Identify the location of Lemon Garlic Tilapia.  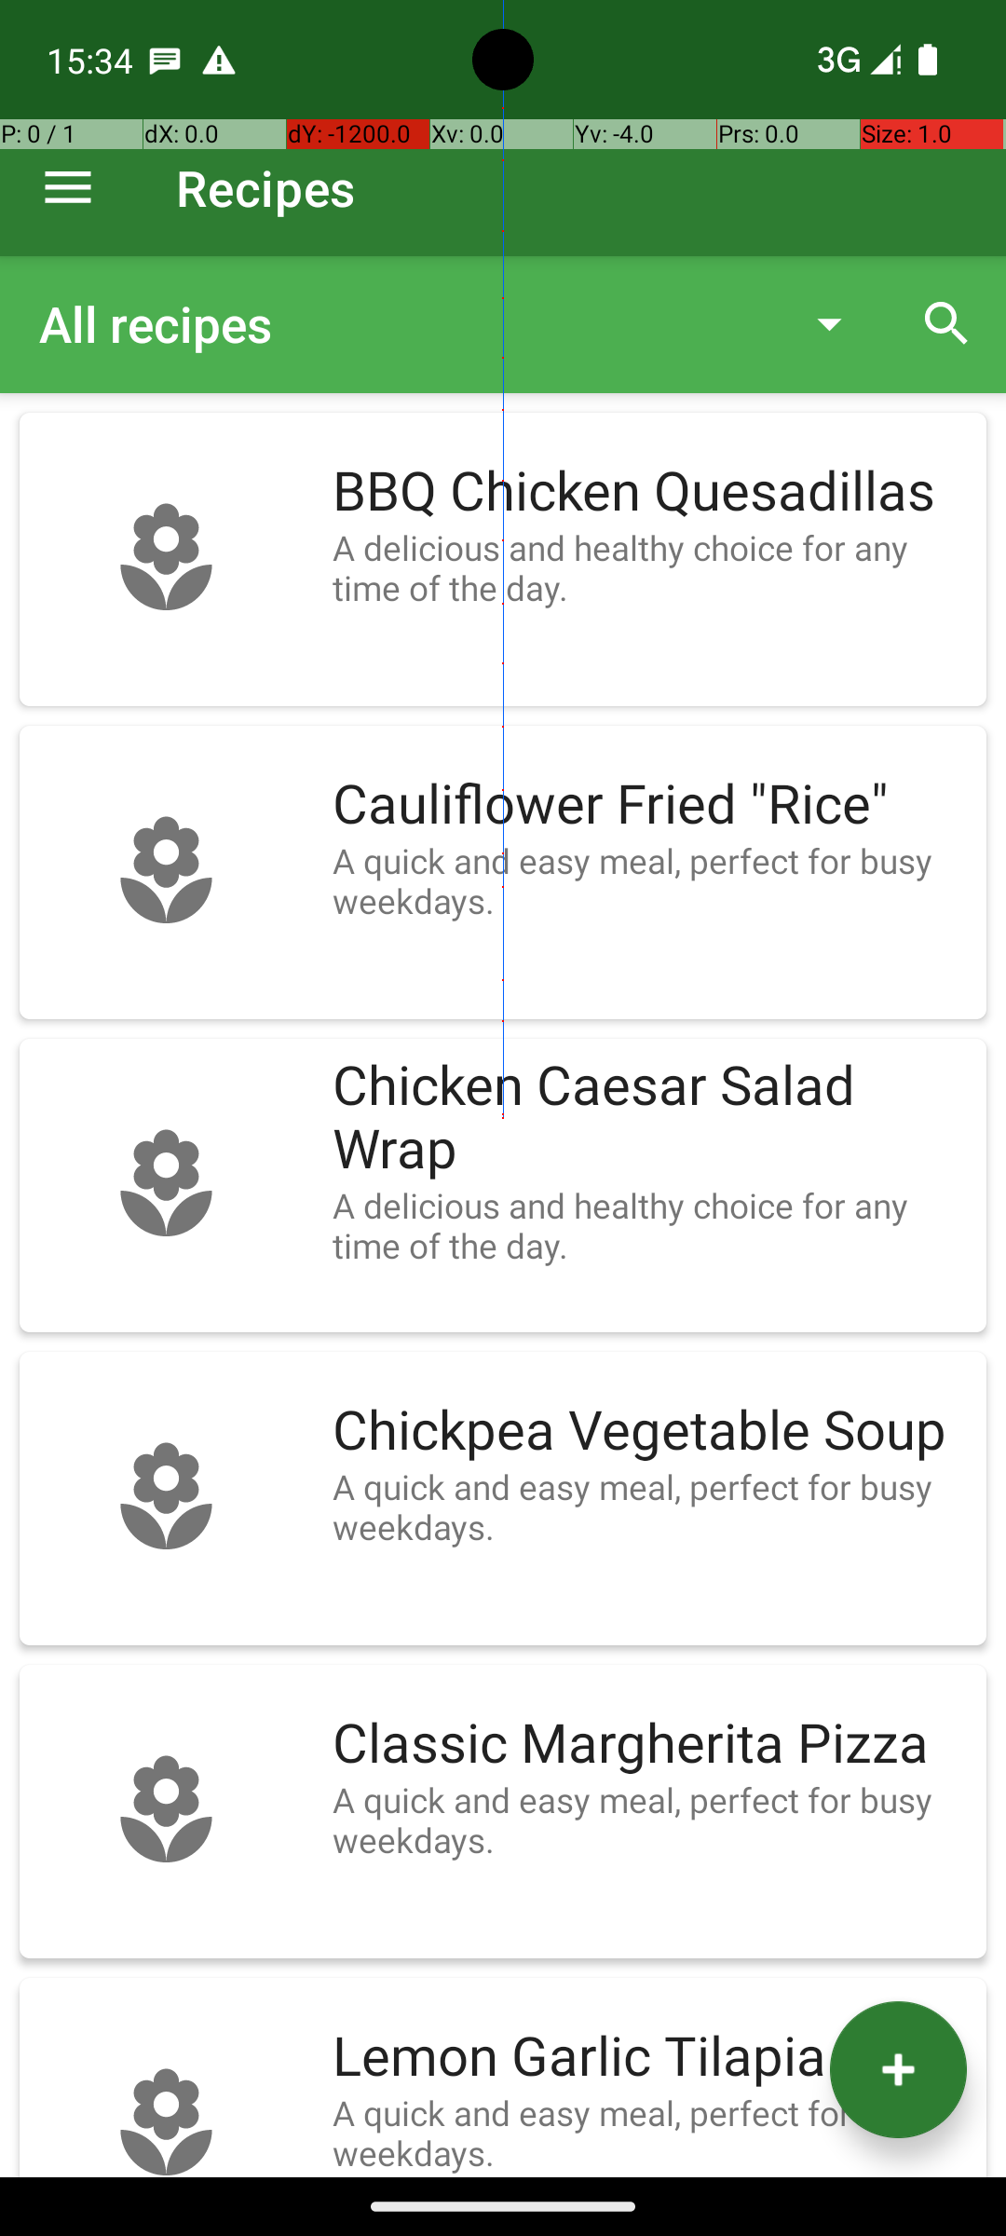
(650, 2057).